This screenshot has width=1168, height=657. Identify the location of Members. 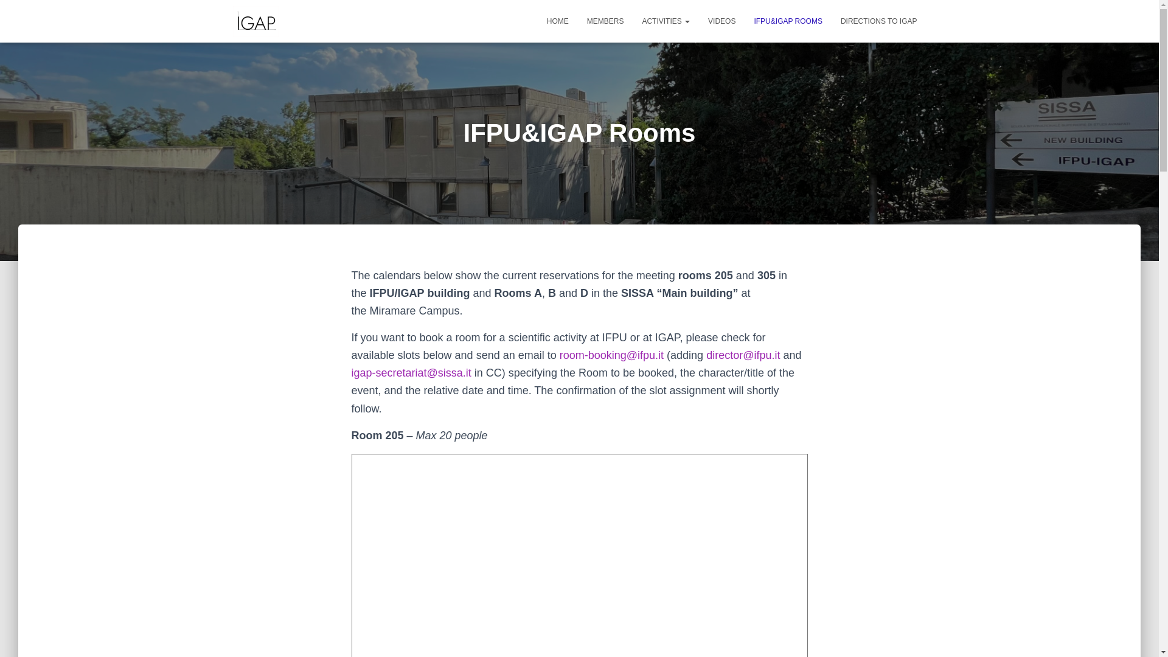
(605, 21).